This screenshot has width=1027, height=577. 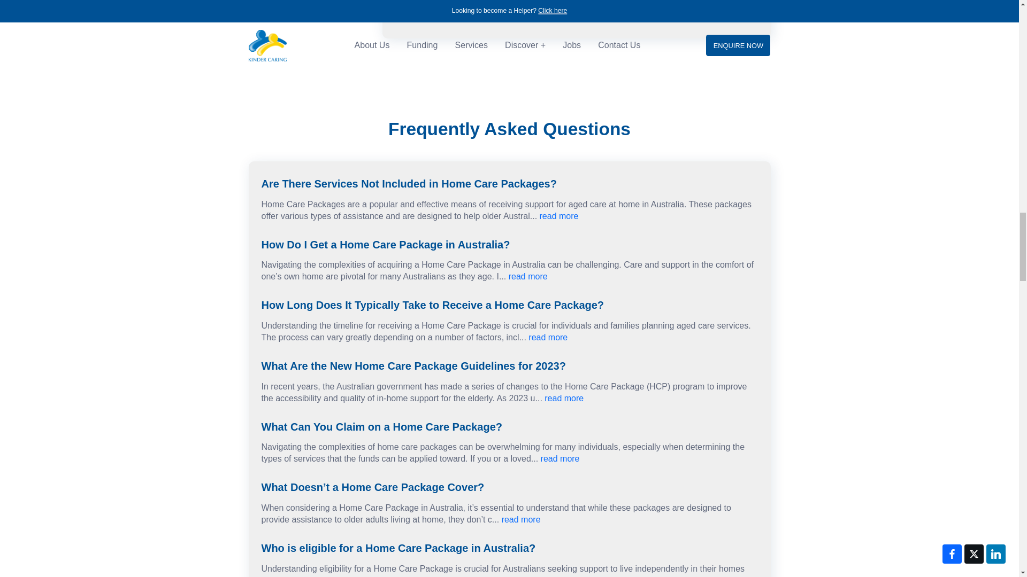 What do you see at coordinates (560, 216) in the screenshot?
I see `read more` at bounding box center [560, 216].